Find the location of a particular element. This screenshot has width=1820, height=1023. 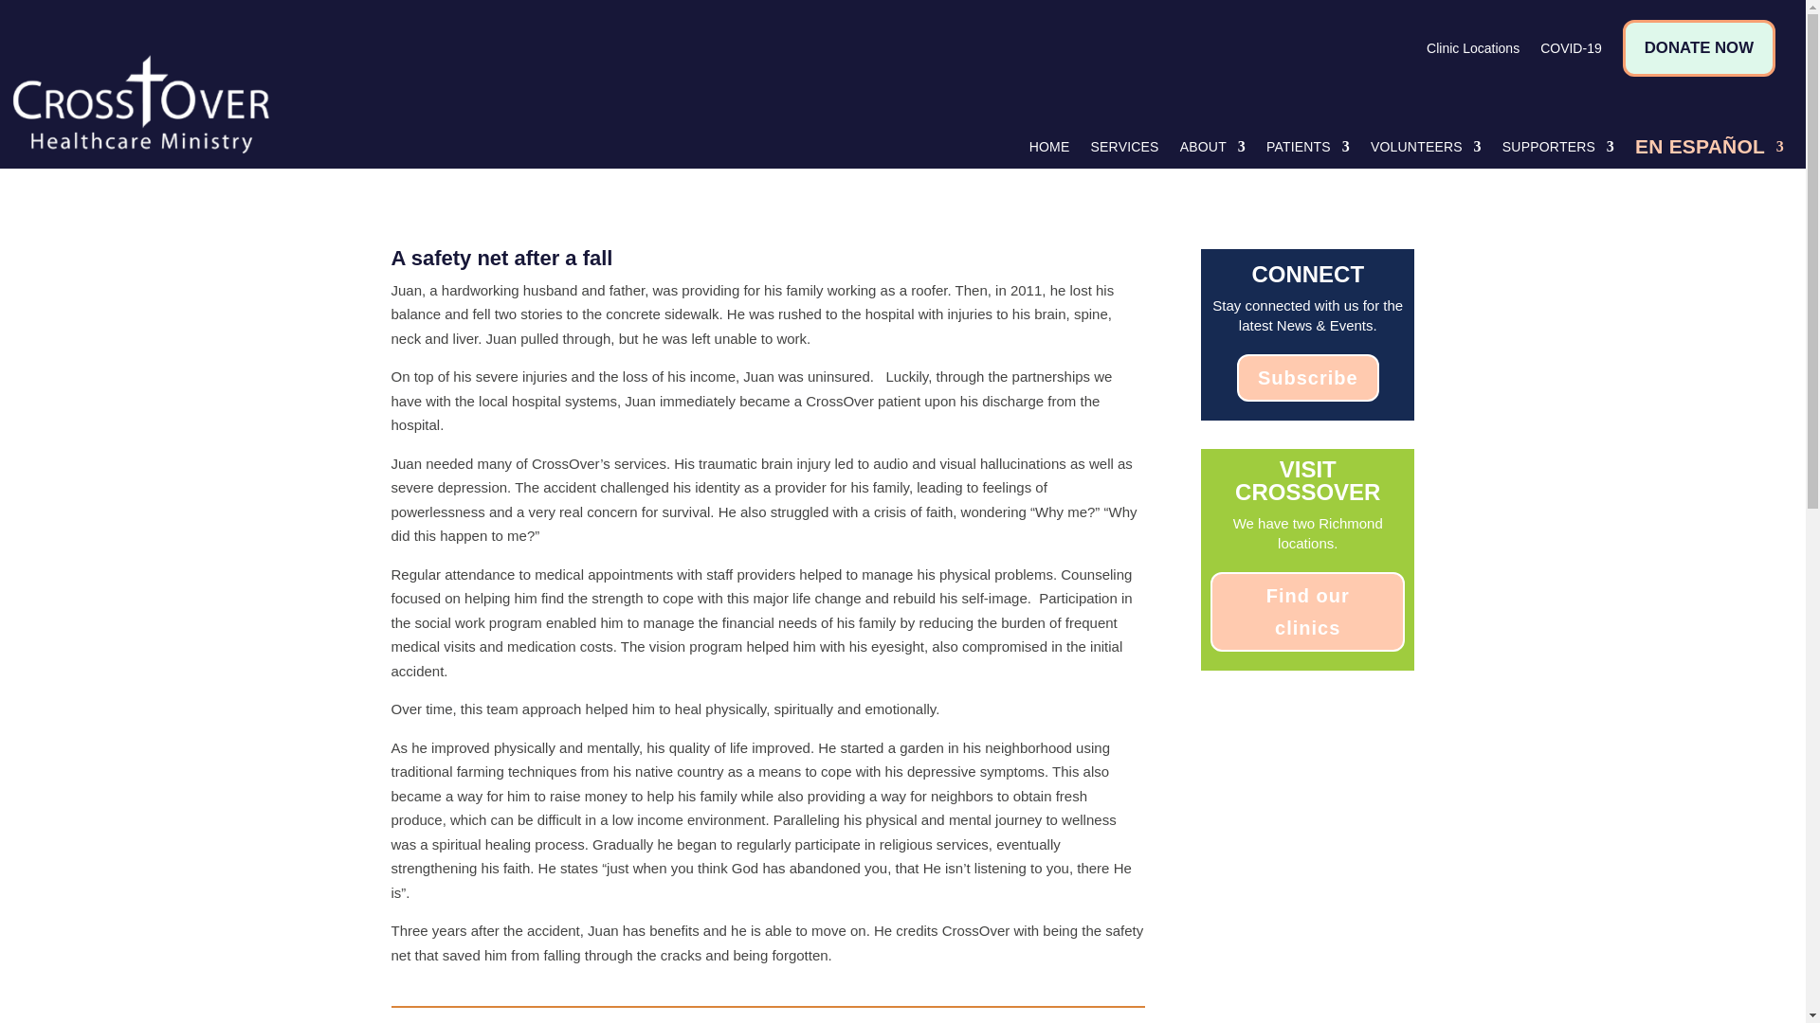

ABOUT is located at coordinates (1211, 152).